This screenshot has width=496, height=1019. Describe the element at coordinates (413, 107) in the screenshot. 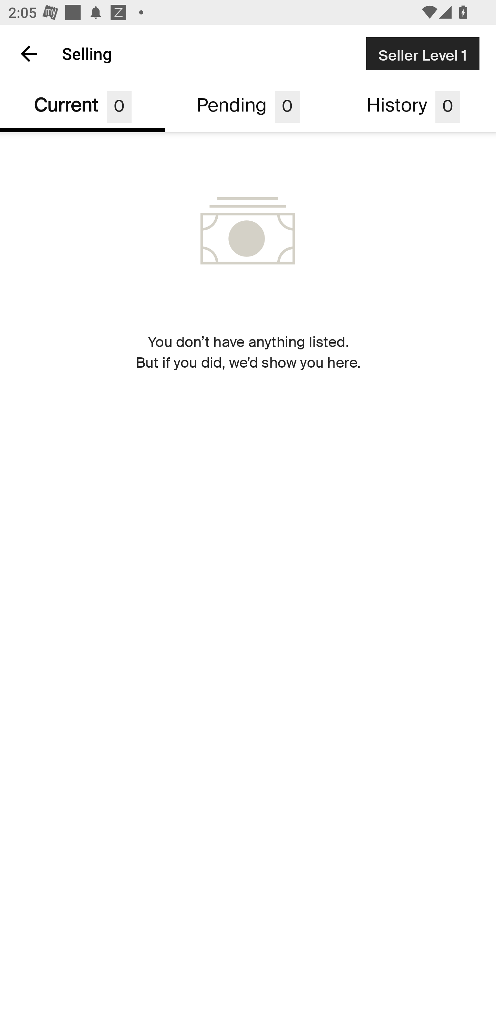

I see `History 0` at that location.